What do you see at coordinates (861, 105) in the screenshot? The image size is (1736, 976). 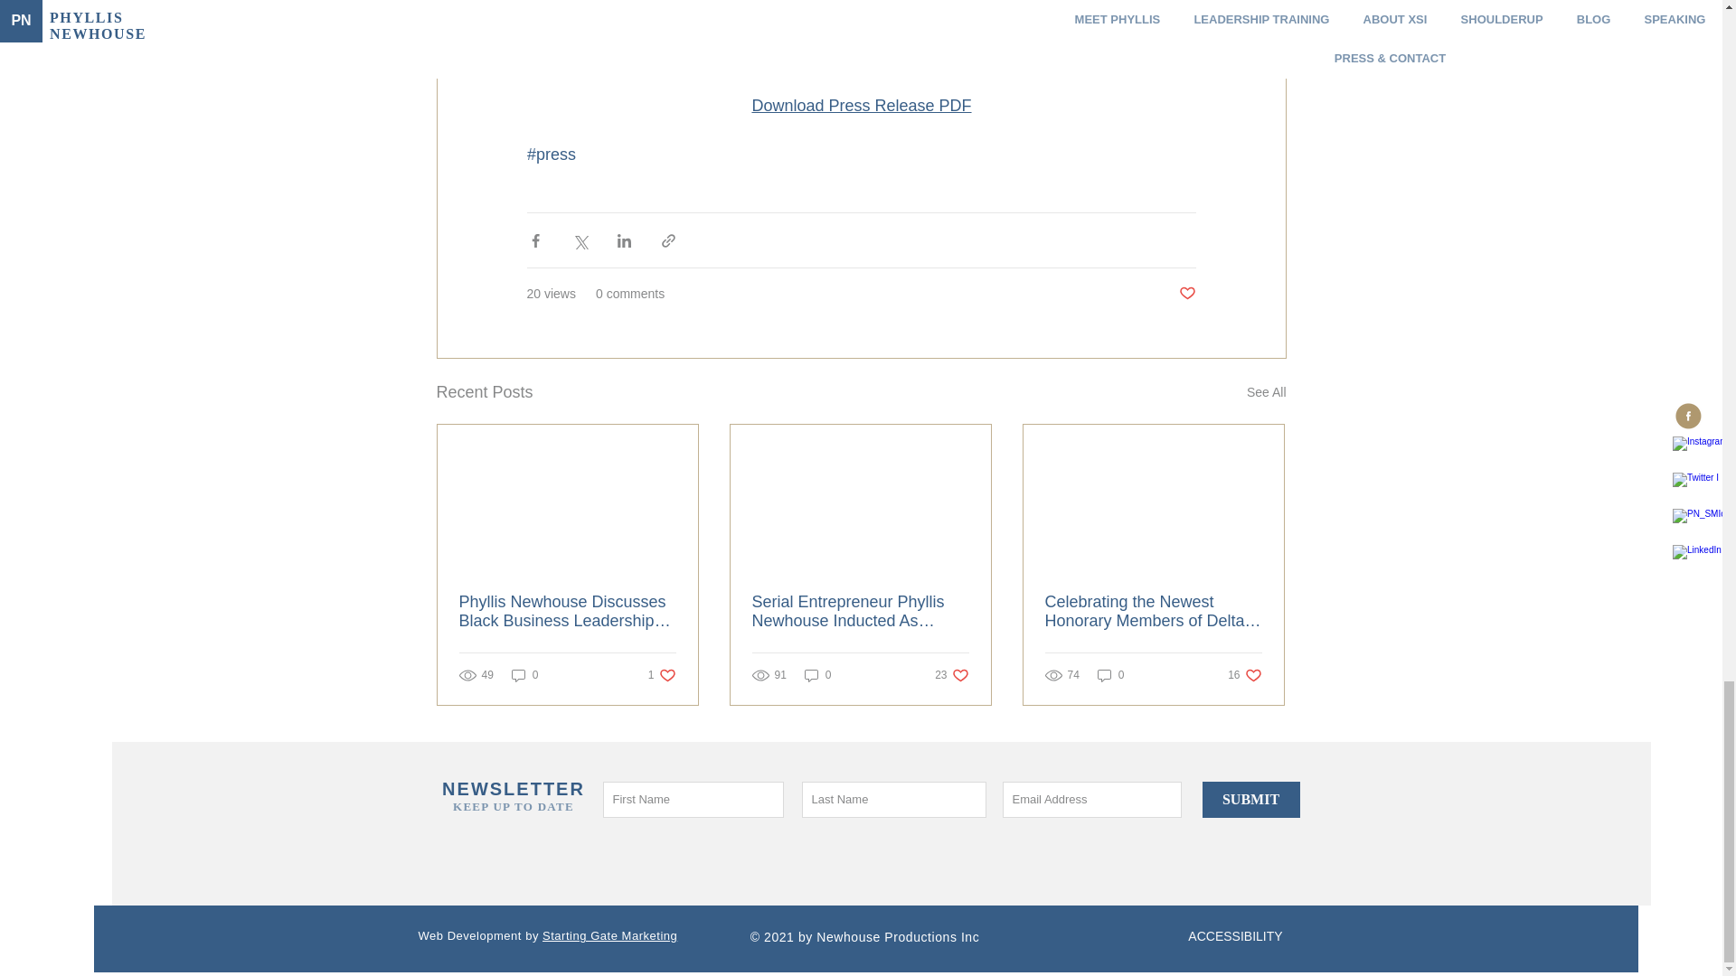 I see `Download Press Release PDF` at bounding box center [861, 105].